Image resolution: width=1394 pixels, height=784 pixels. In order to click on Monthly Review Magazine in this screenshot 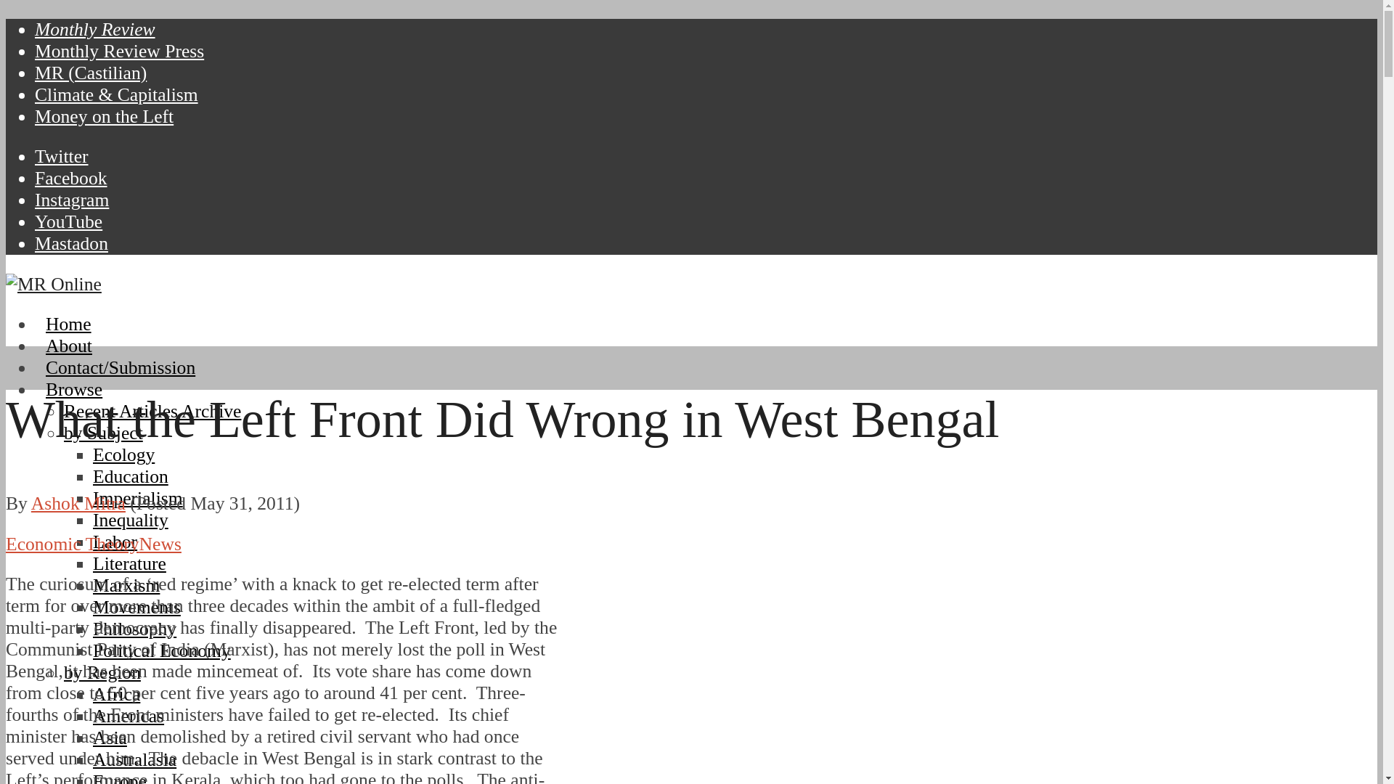, I will do `click(94, 29)`.